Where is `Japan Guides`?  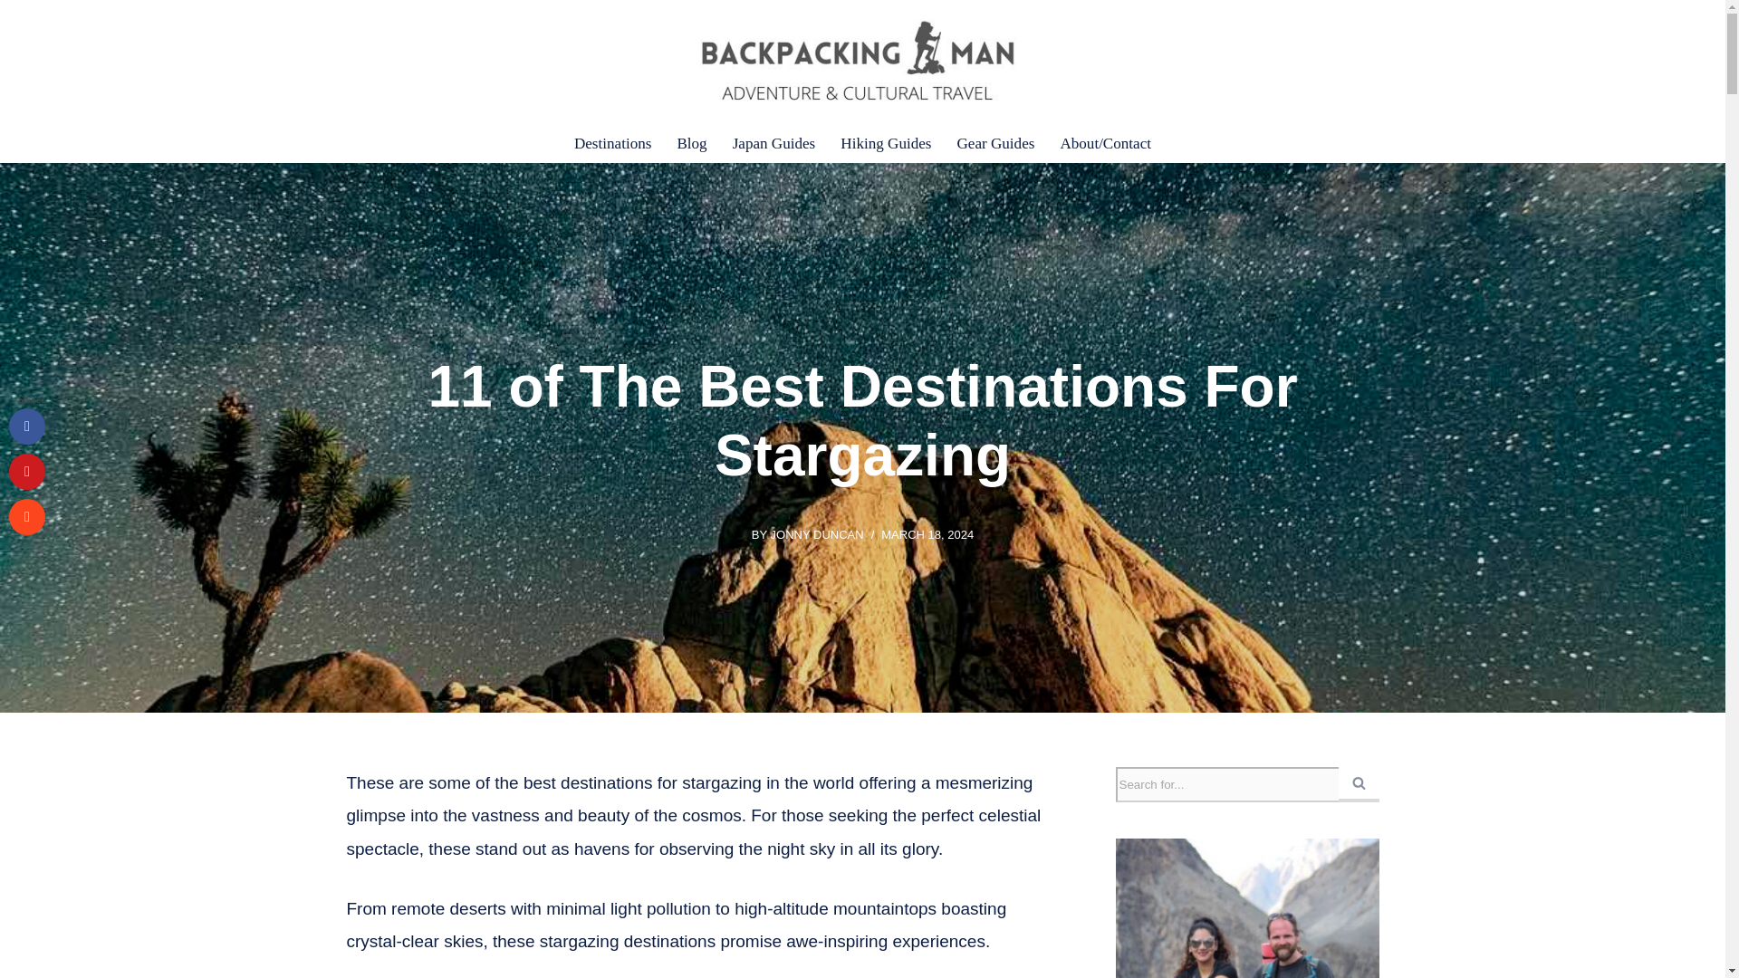
Japan Guides is located at coordinates (773, 142).